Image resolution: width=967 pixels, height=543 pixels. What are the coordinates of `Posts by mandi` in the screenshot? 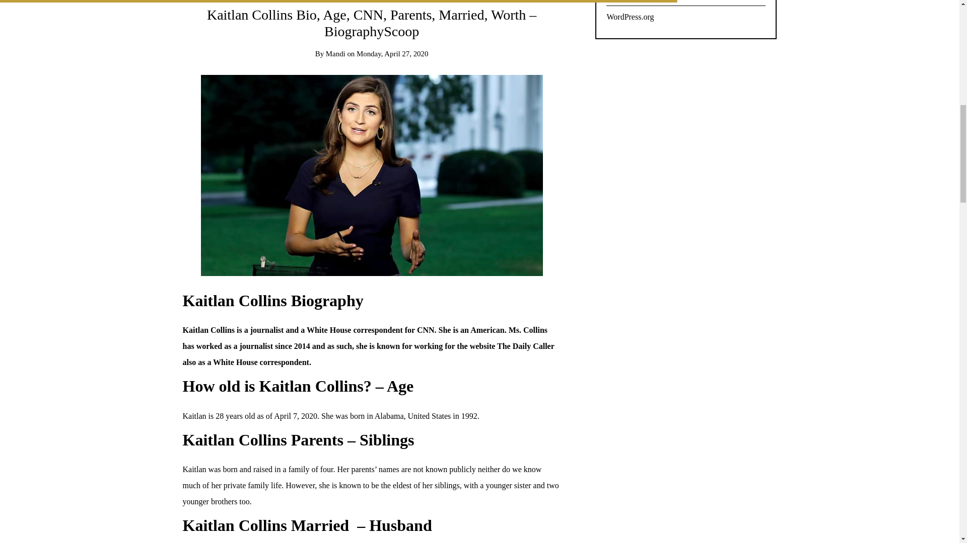 It's located at (335, 53).